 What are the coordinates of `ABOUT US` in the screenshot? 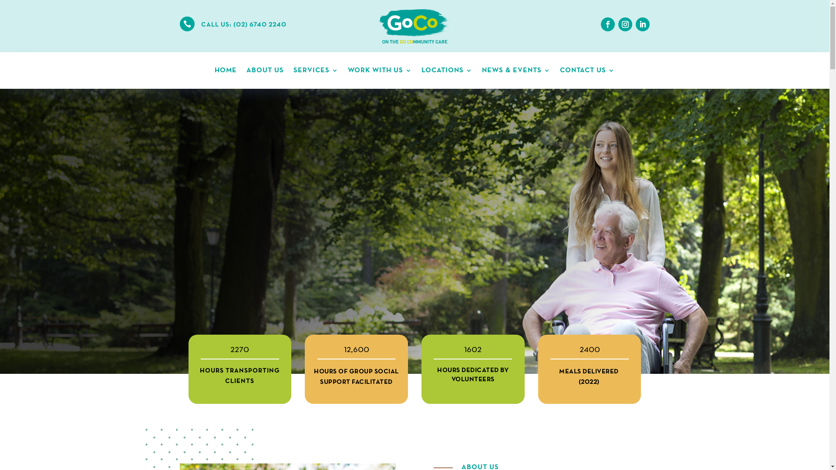 It's located at (265, 72).